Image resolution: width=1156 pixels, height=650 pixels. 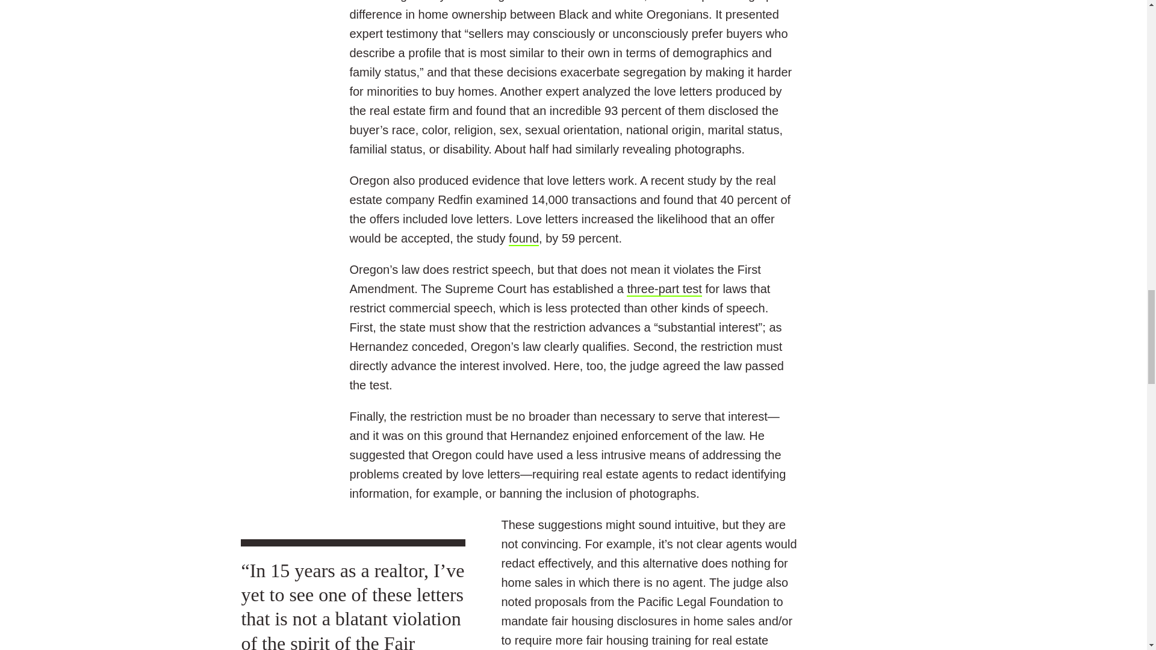 I want to click on three-part test, so click(x=663, y=289).